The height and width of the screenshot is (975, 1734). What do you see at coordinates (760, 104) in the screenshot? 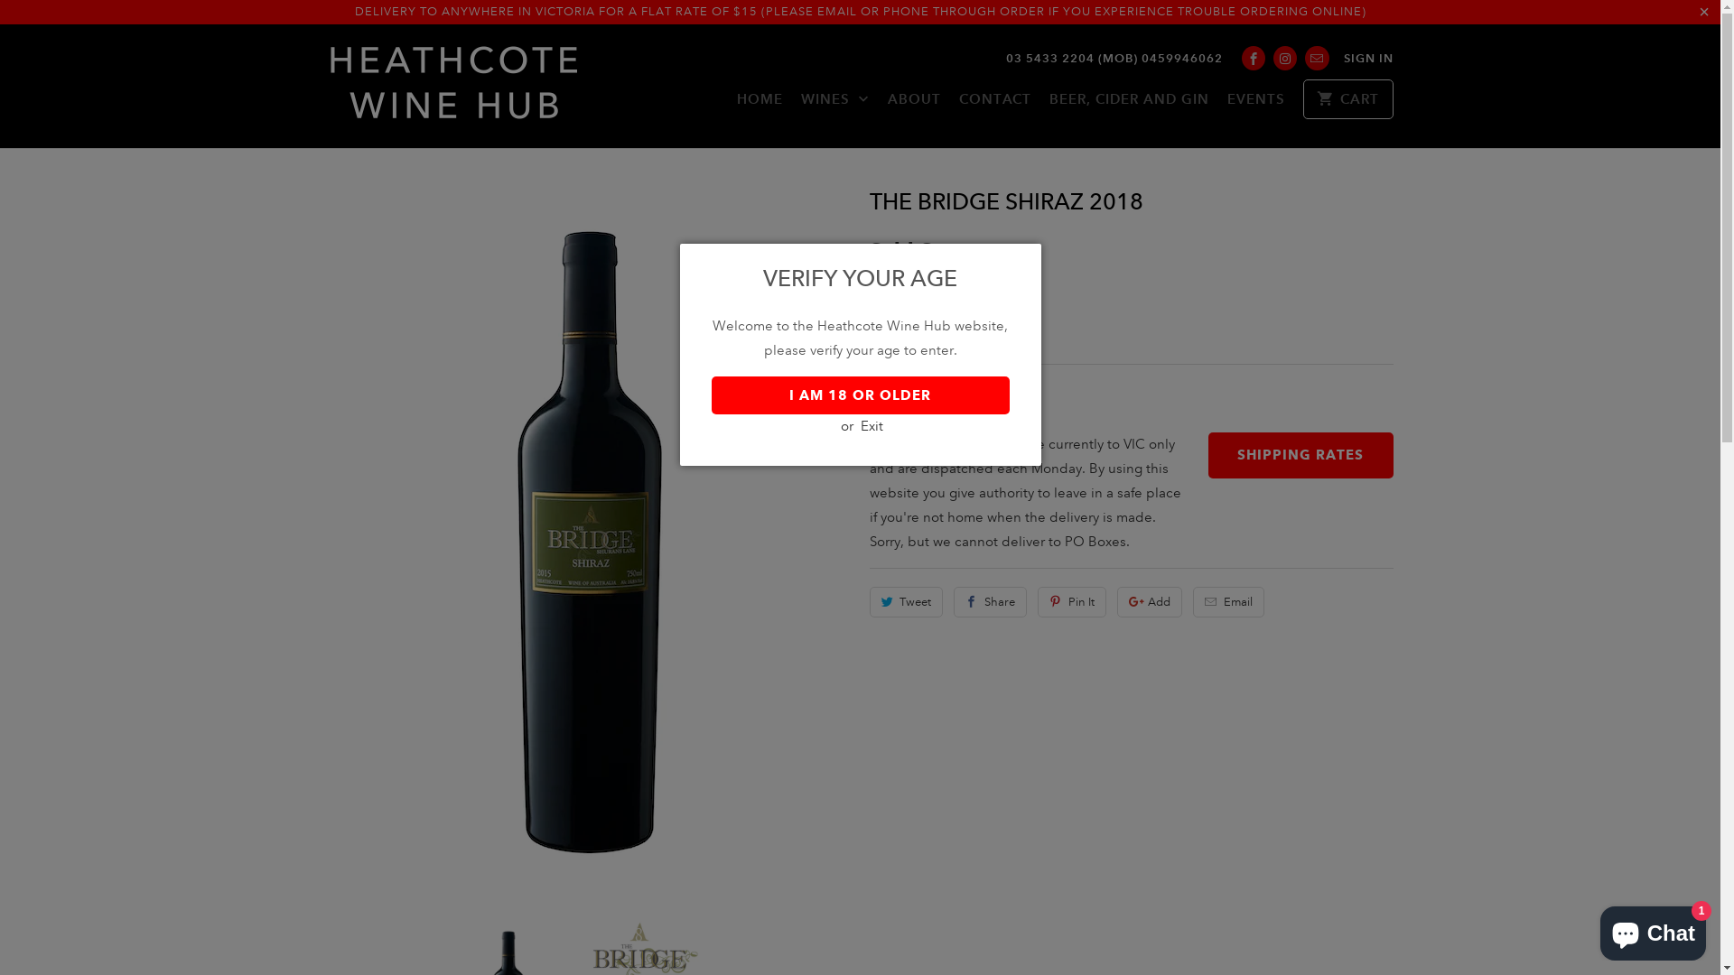
I see `HOME` at bounding box center [760, 104].